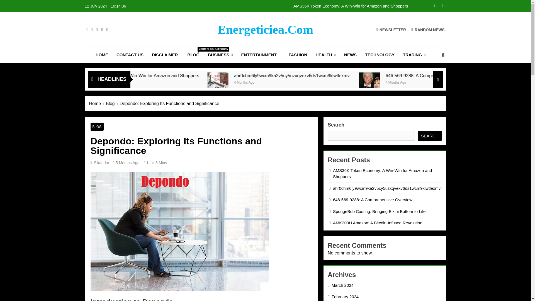  Describe the element at coordinates (220, 55) in the screenshot. I see `BUSINESS` at that location.